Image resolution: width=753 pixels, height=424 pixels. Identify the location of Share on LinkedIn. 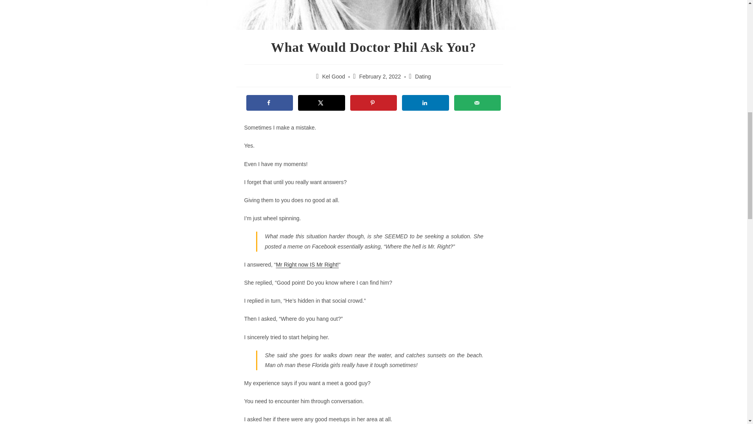
(425, 102).